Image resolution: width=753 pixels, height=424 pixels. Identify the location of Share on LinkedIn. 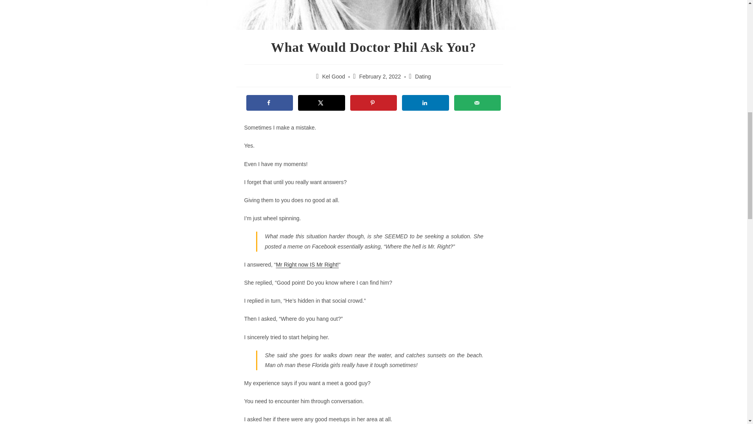
(425, 102).